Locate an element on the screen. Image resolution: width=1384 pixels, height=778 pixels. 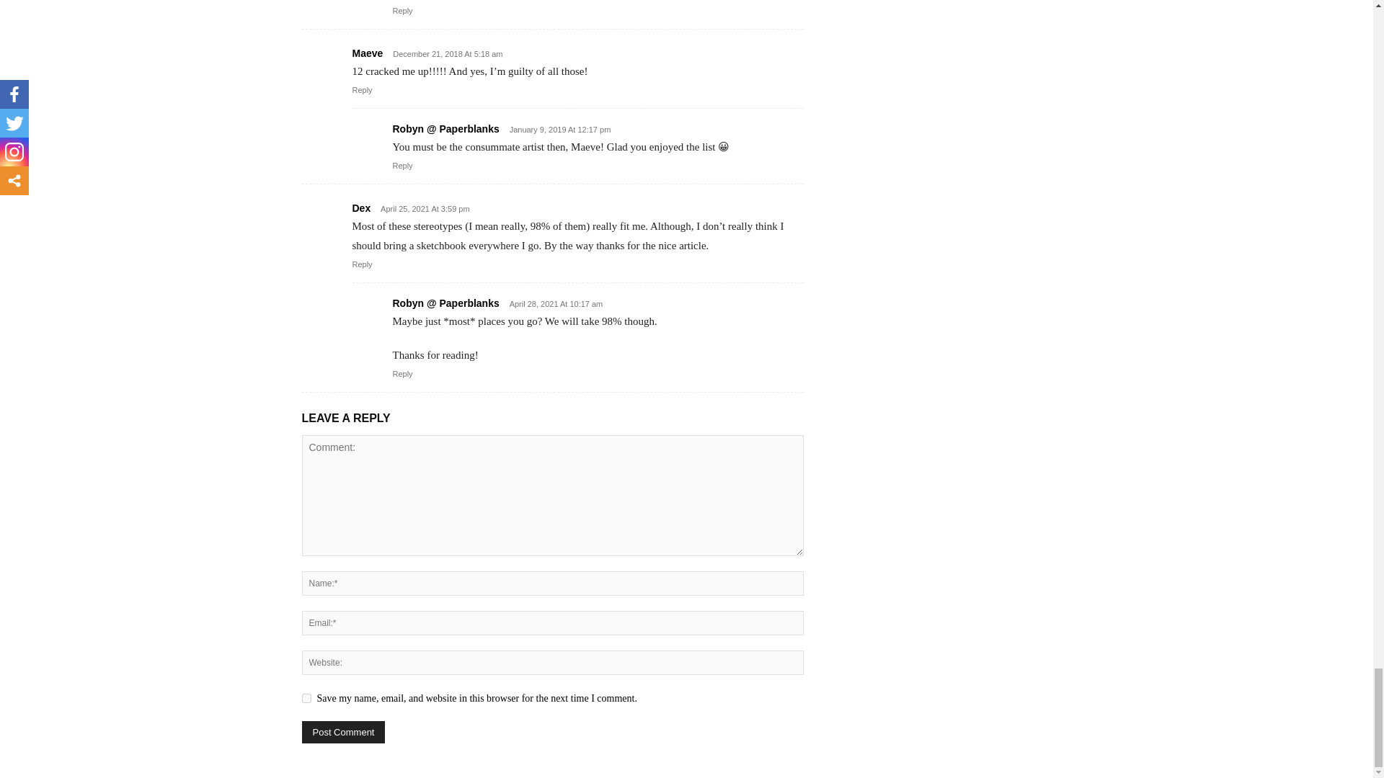
Post Comment is located at coordinates (343, 732).